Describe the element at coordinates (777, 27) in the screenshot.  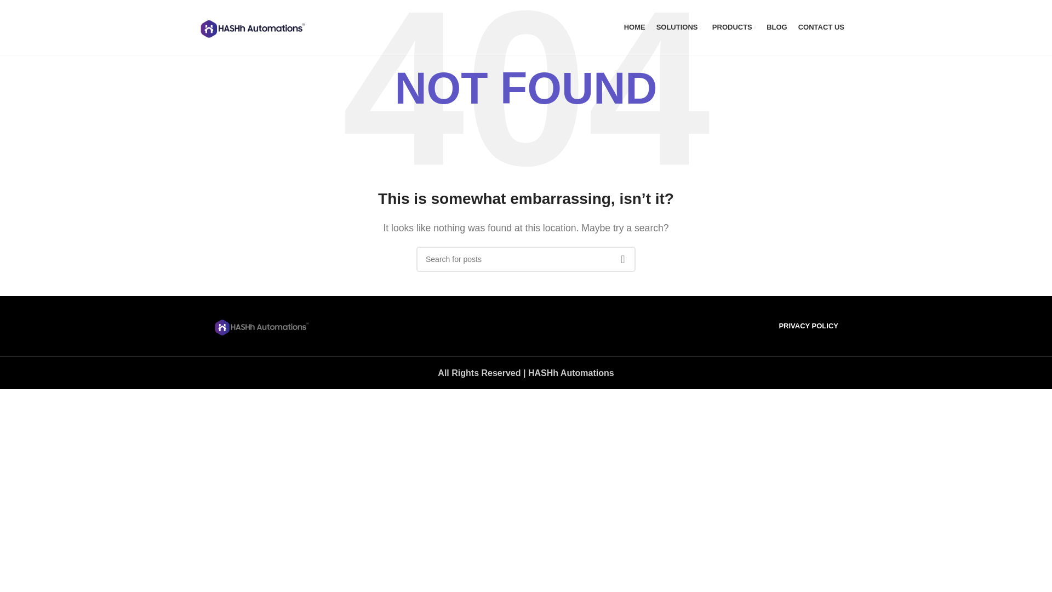
I see `BLOG` at that location.